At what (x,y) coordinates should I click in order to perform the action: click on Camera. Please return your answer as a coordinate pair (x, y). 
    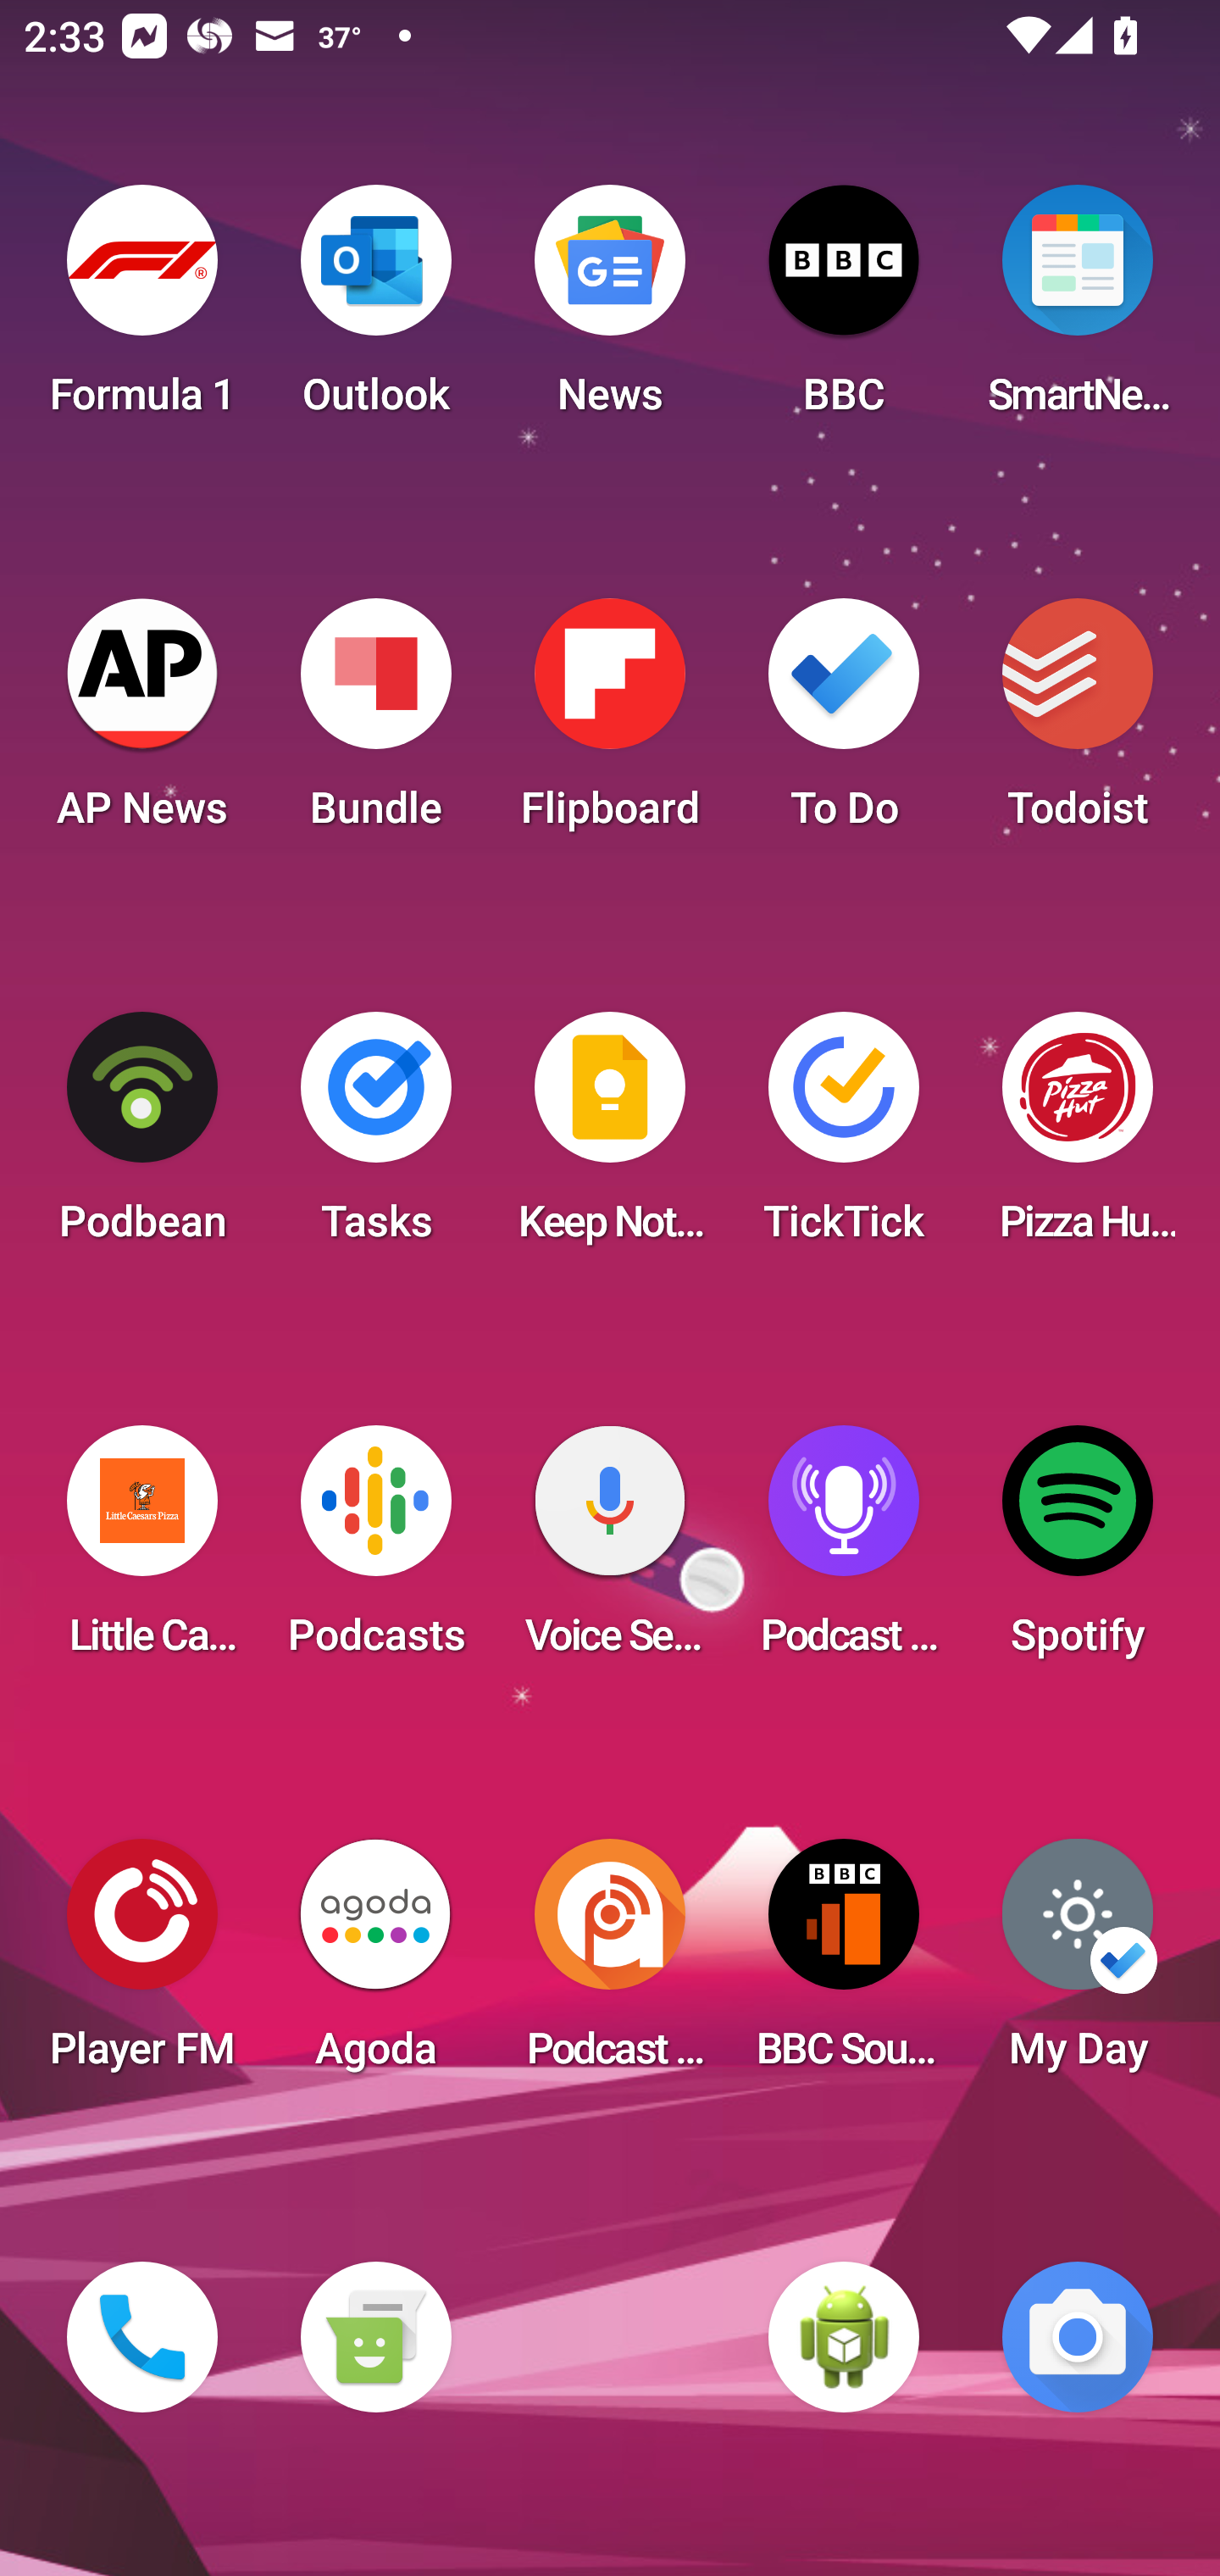
    Looking at the image, I should click on (1078, 2337).